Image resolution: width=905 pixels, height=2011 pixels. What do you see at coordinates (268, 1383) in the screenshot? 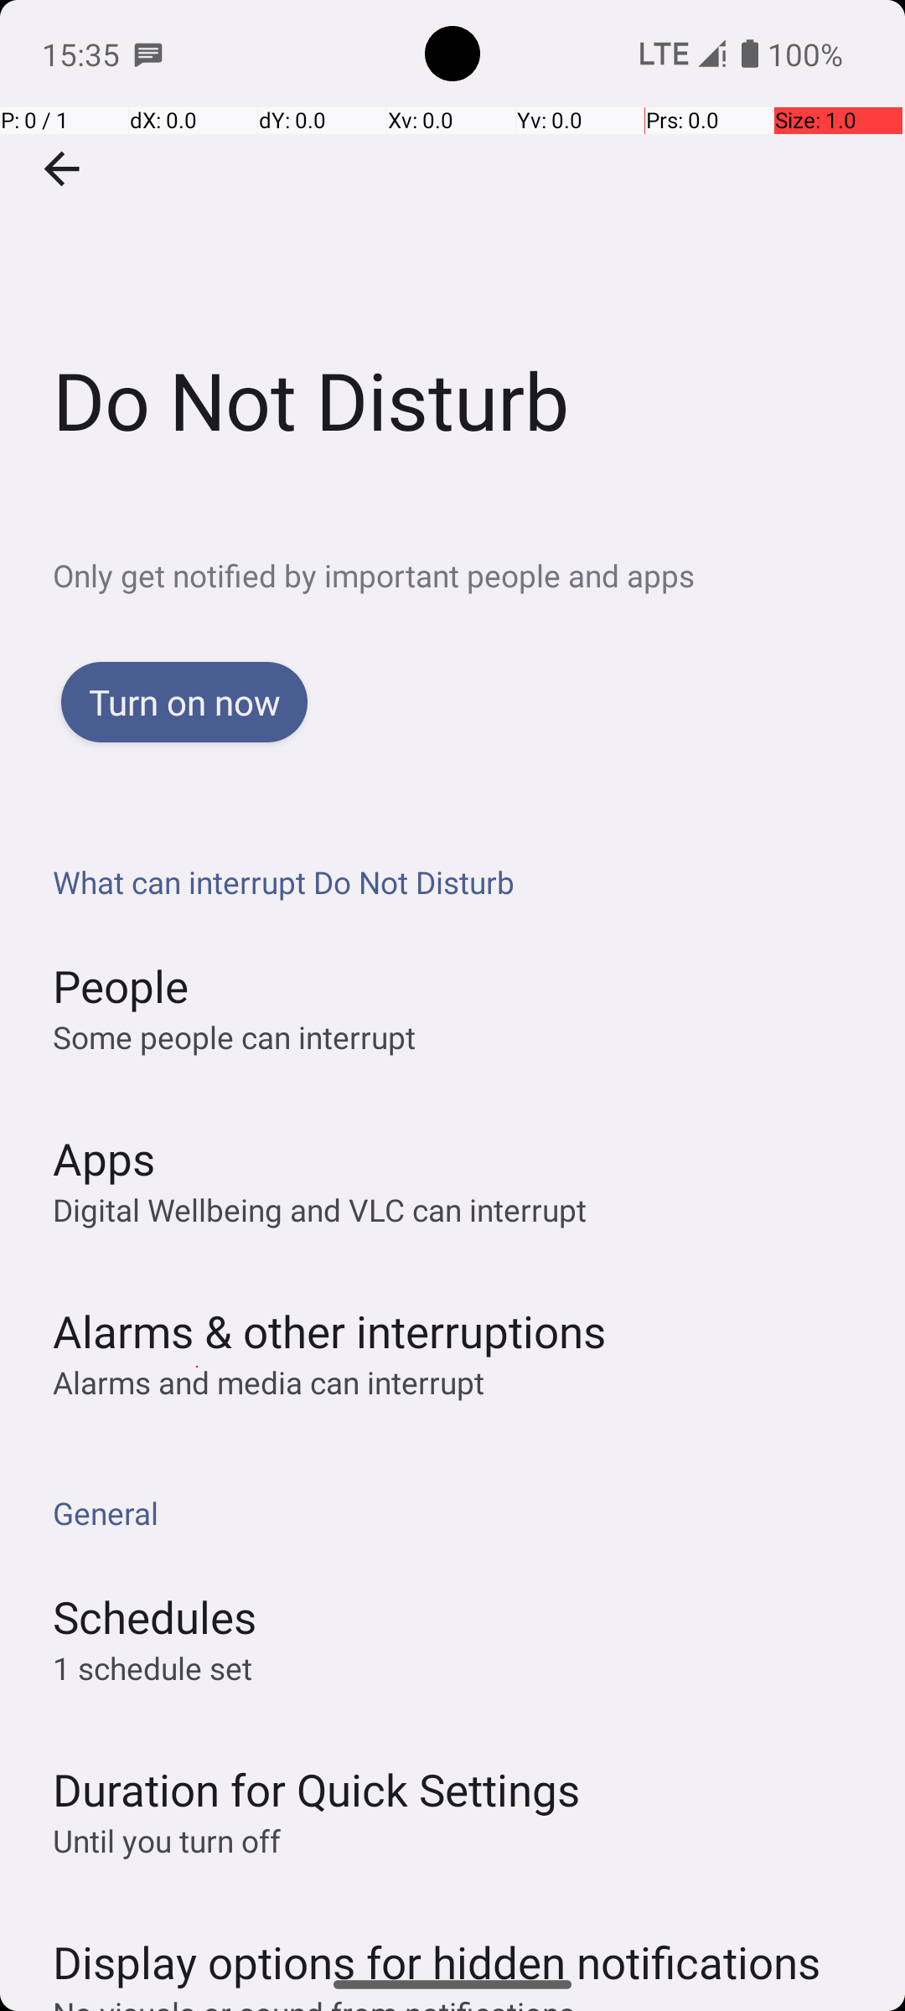
I see `Alarms and media can interrupt` at bounding box center [268, 1383].